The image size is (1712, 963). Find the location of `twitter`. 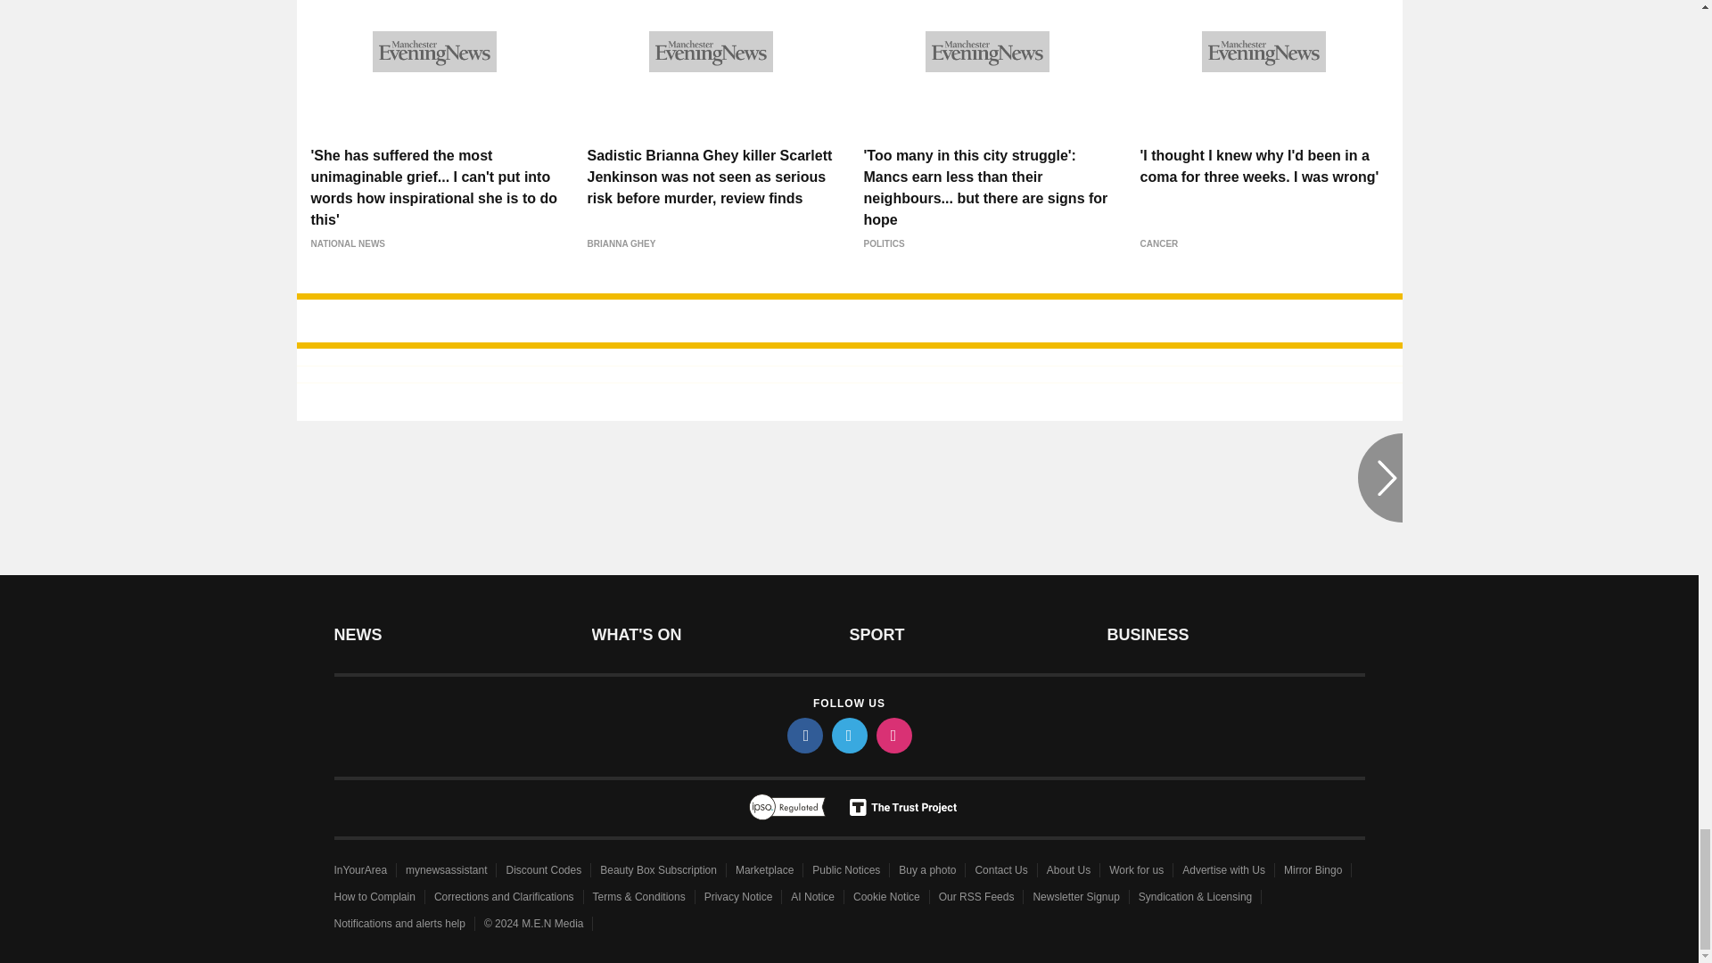

twitter is located at coordinates (848, 735).